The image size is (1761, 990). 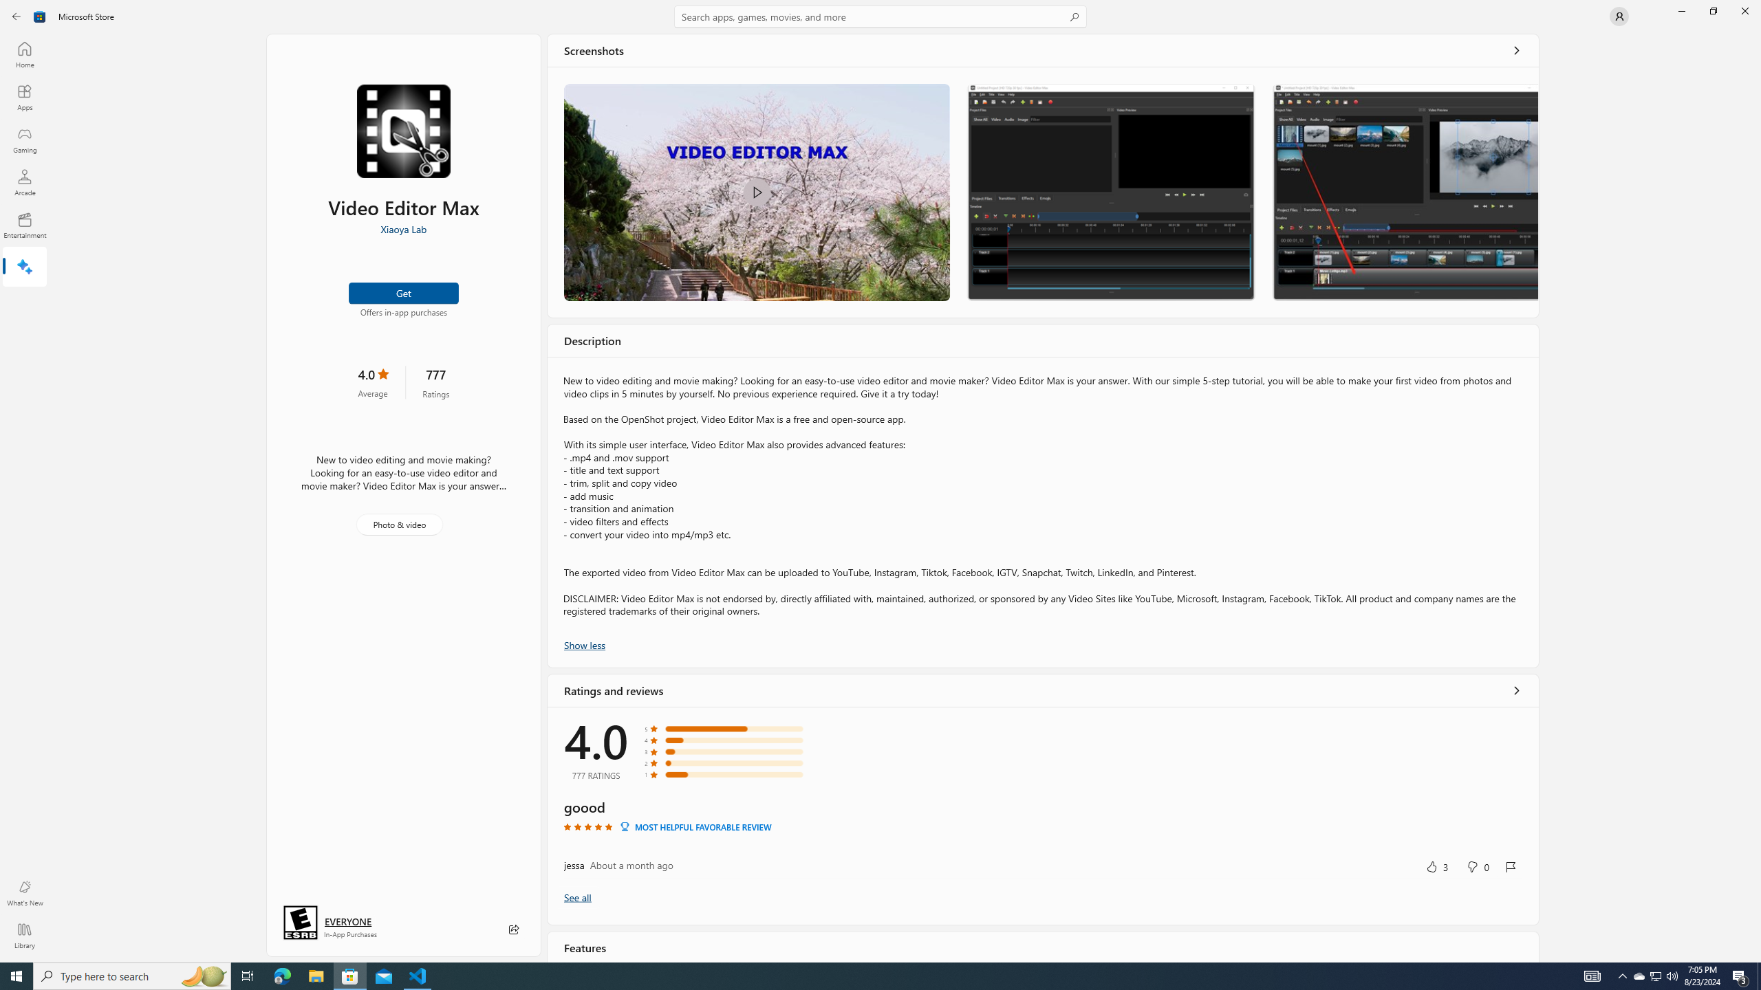 What do you see at coordinates (880, 16) in the screenshot?
I see `Search` at bounding box center [880, 16].